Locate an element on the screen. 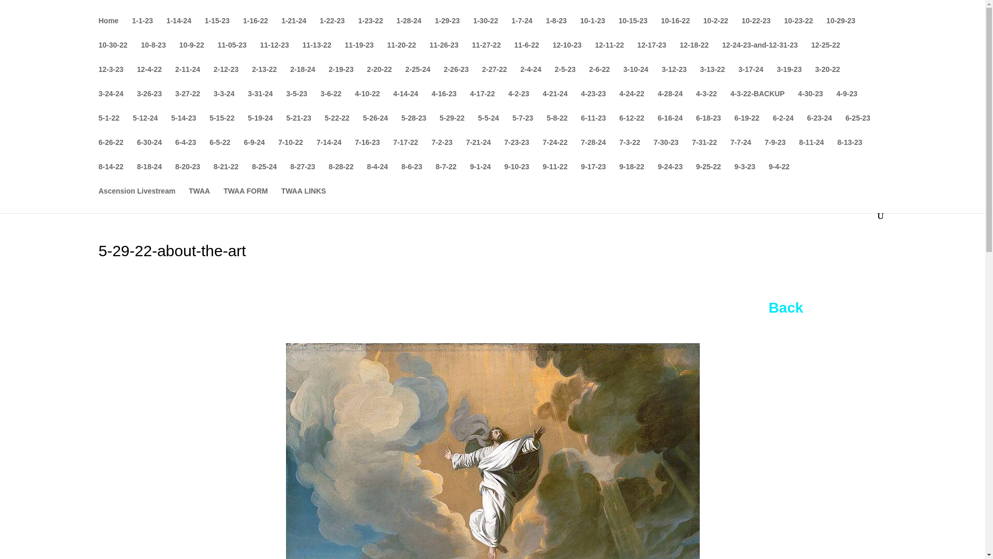  12-18-22 is located at coordinates (694, 53).